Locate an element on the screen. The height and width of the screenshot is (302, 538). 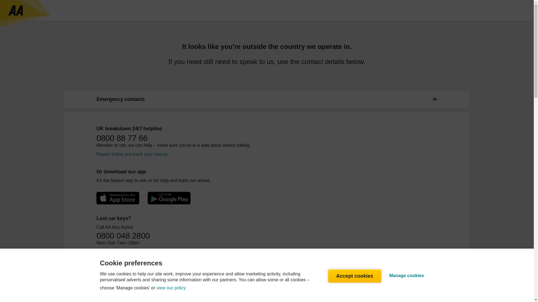
Manage cookies is located at coordinates (406, 276).